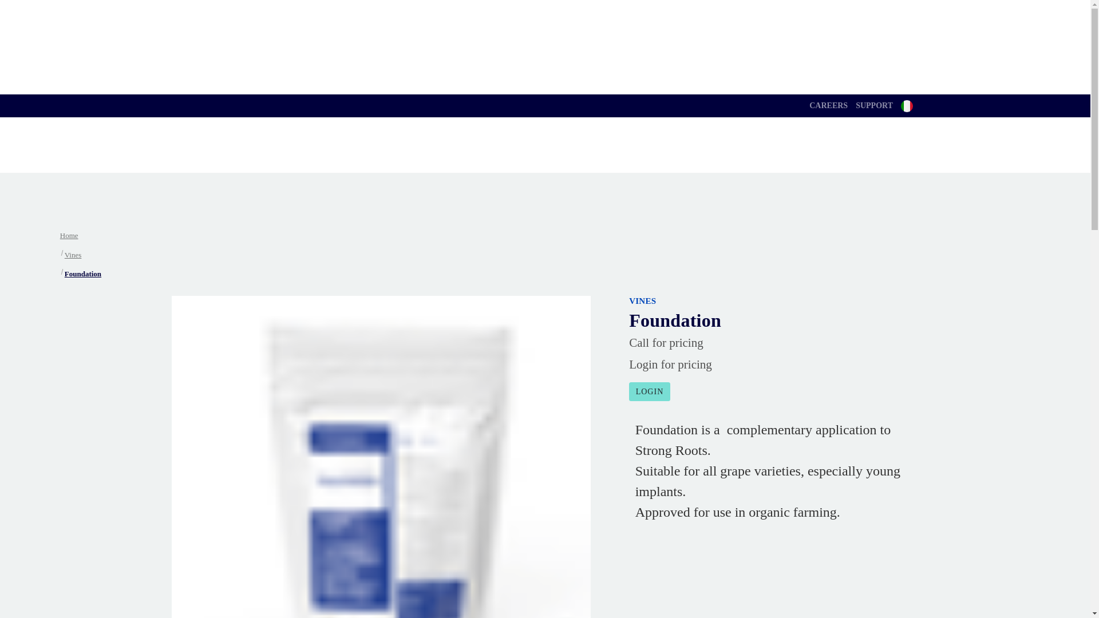  Describe the element at coordinates (82, 274) in the screenshot. I see `Foundation` at that location.